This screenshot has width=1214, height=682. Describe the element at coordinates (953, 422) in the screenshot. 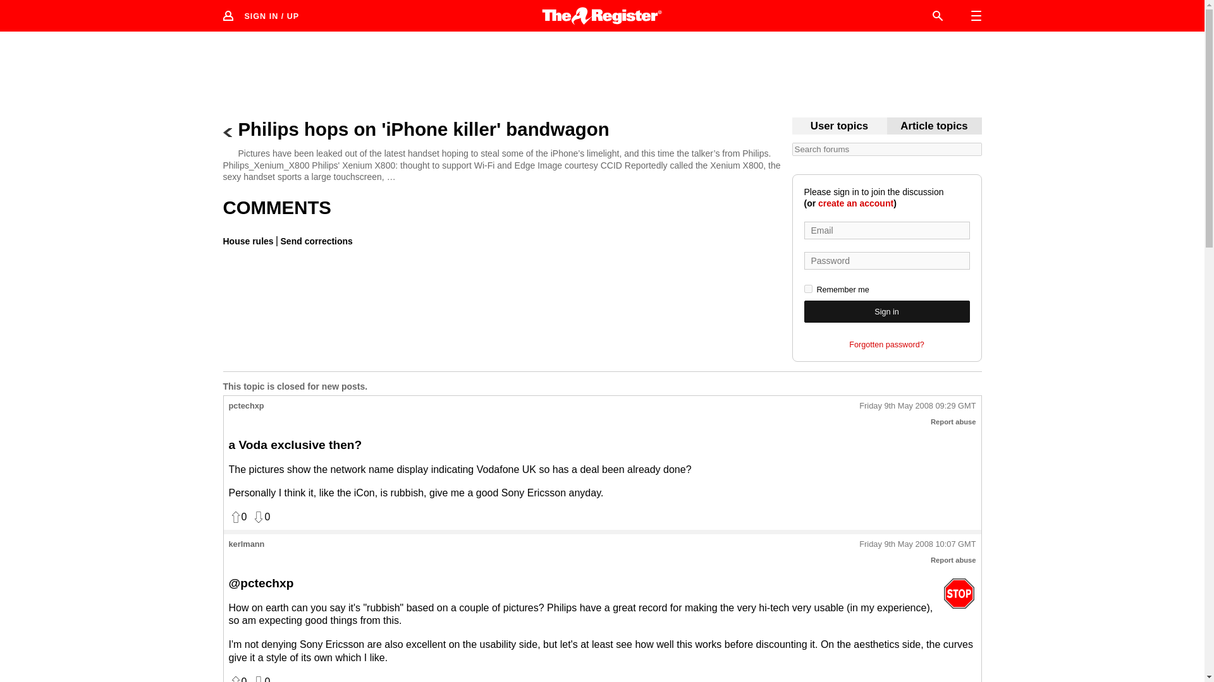

I see `Inappropriate post? Report it to our moderators` at that location.